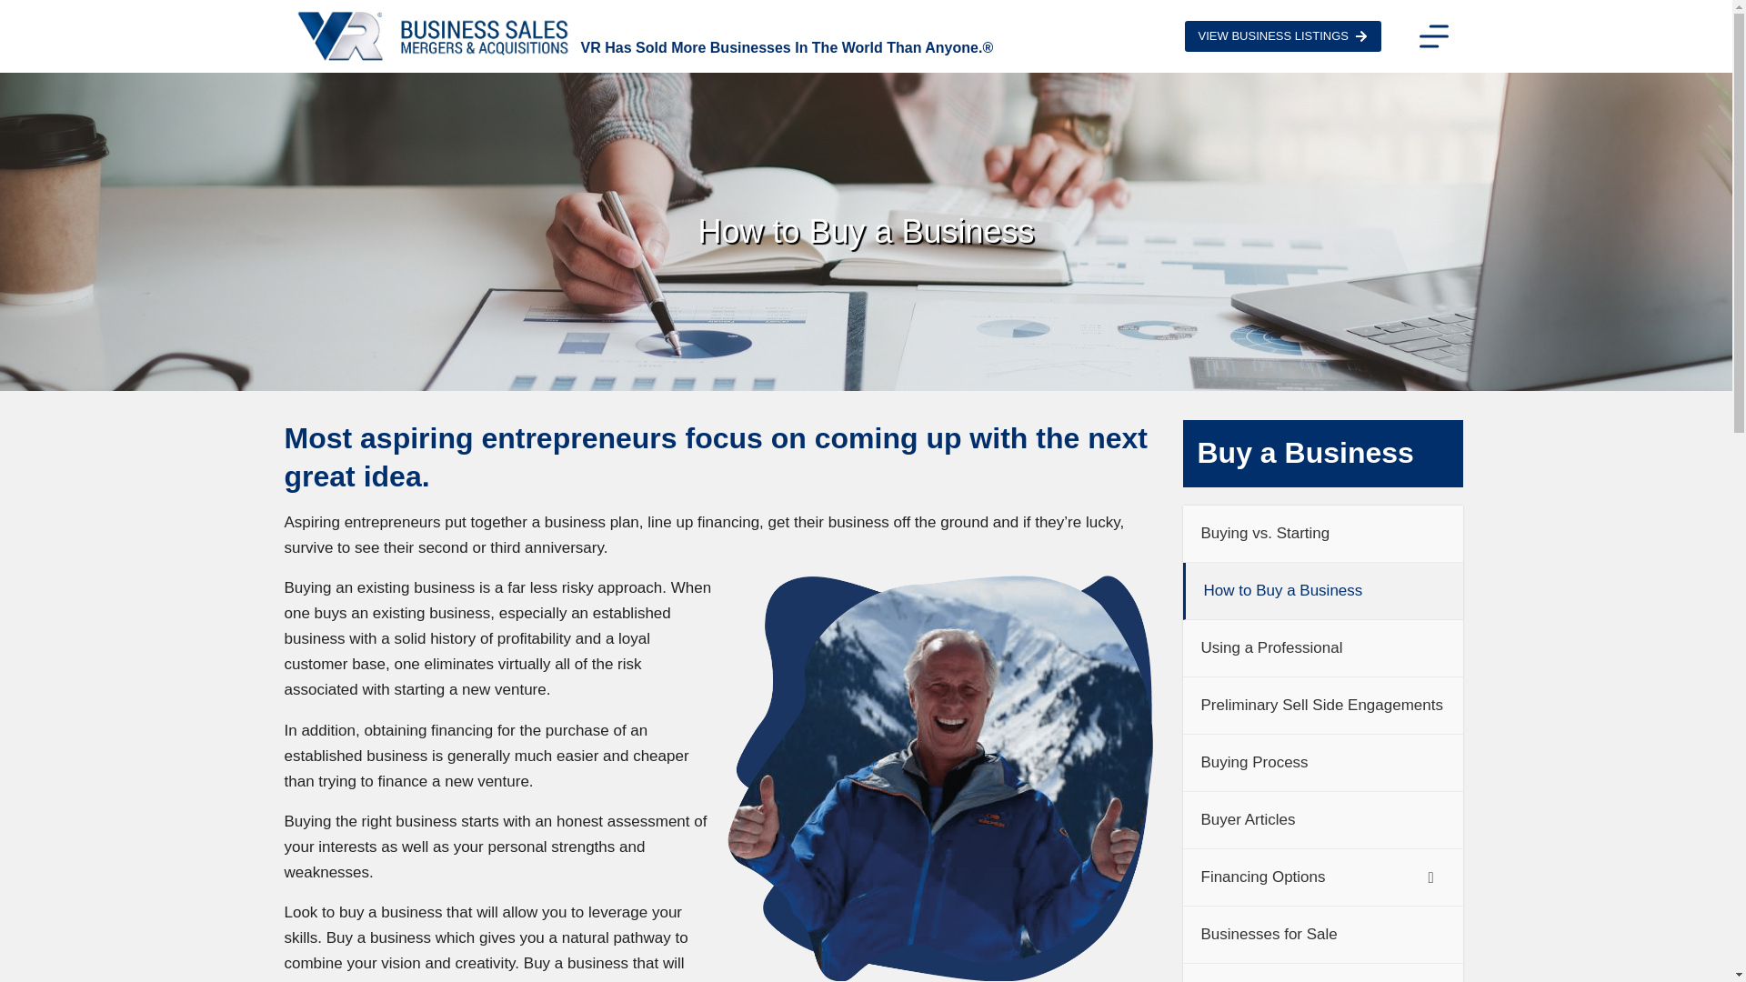 The height and width of the screenshot is (982, 1746). Describe the element at coordinates (938, 777) in the screenshot. I see `vrbb-aspen-how-to-buy-a-business-c01-min` at that location.